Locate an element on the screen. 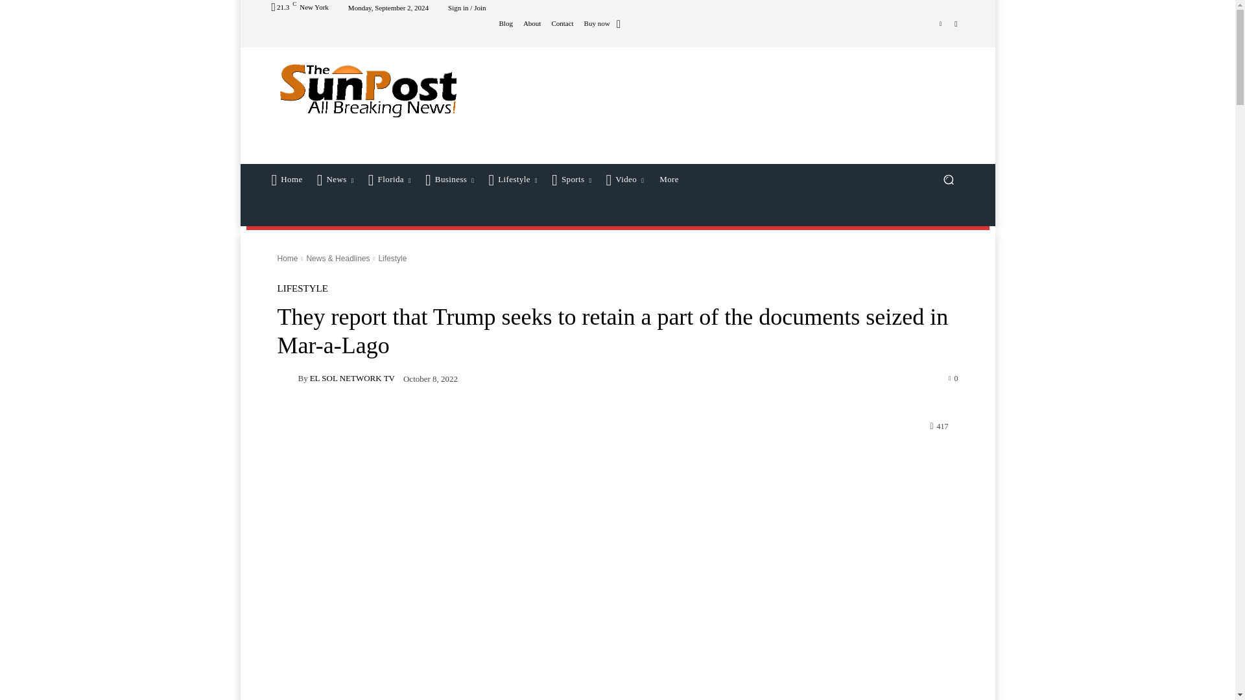 The image size is (1245, 700). Youtube is located at coordinates (956, 23).